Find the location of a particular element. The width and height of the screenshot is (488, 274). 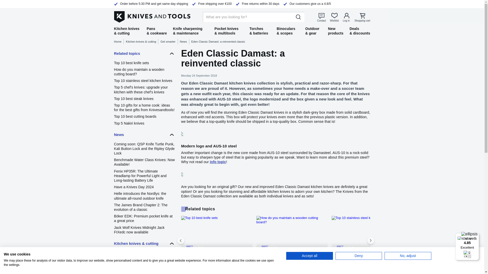

Related topics is located at coordinates (144, 54).